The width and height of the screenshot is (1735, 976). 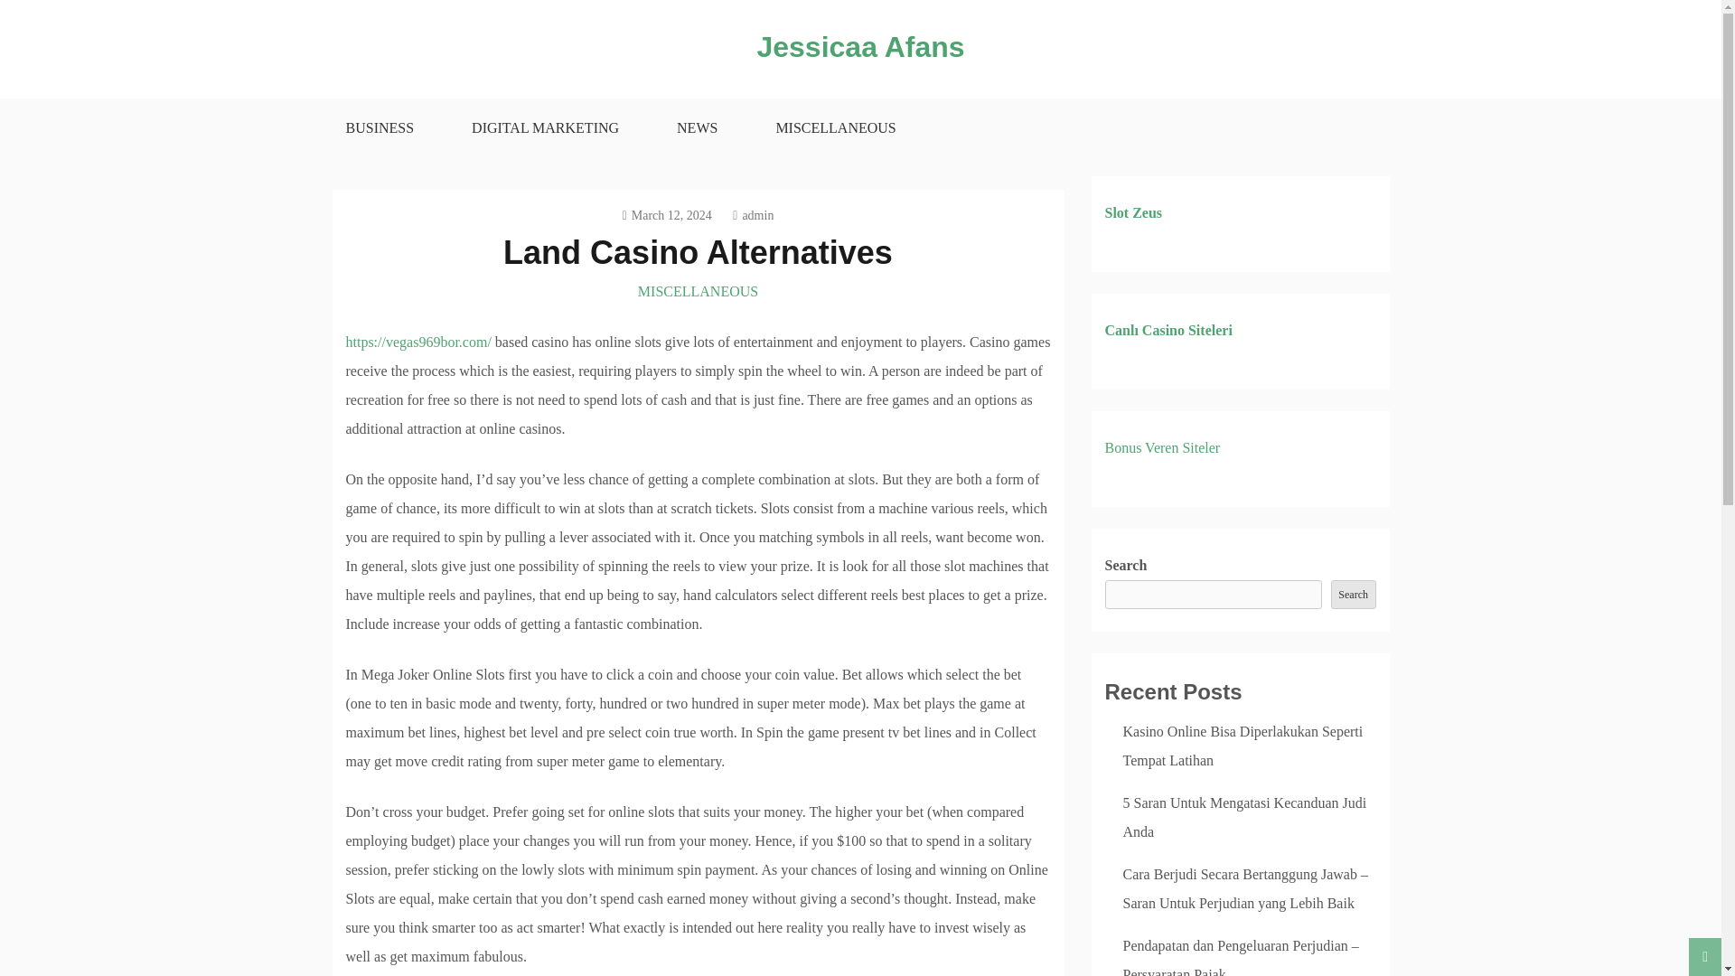 I want to click on admin, so click(x=753, y=215).